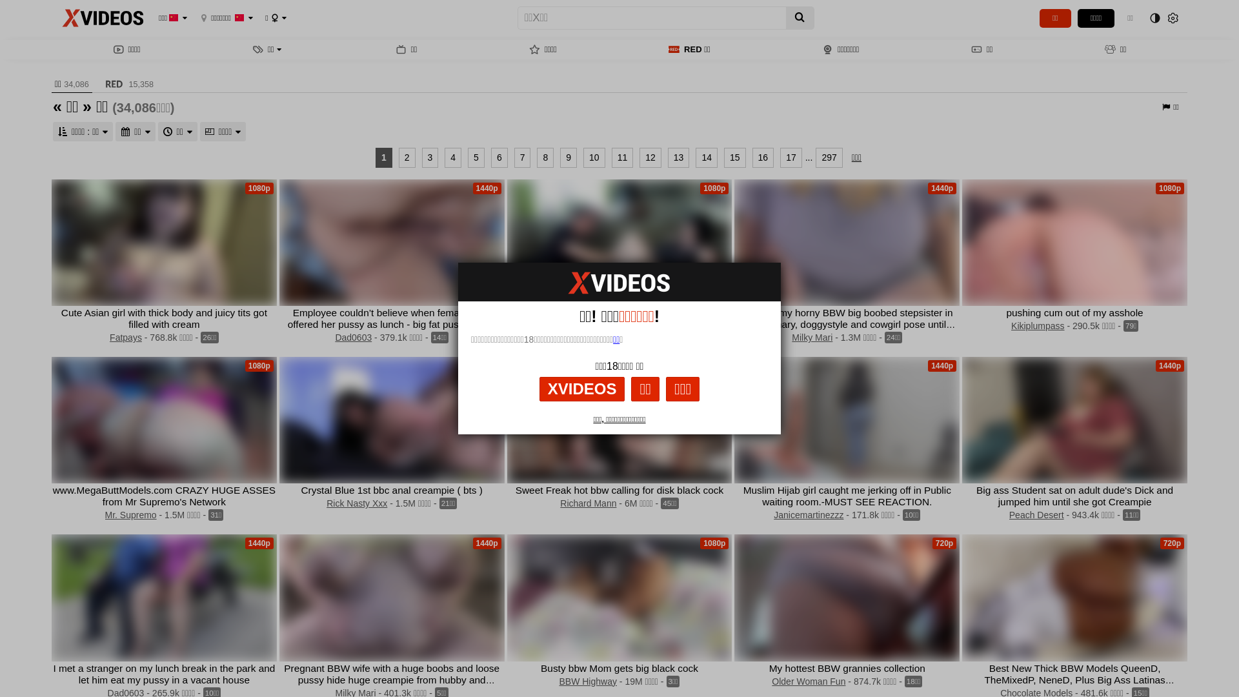 The width and height of the screenshot is (1239, 697). What do you see at coordinates (164, 598) in the screenshot?
I see `1440p` at bounding box center [164, 598].